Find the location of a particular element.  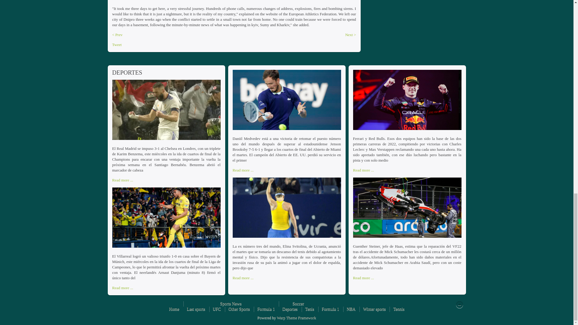

Tenis is located at coordinates (309, 309).